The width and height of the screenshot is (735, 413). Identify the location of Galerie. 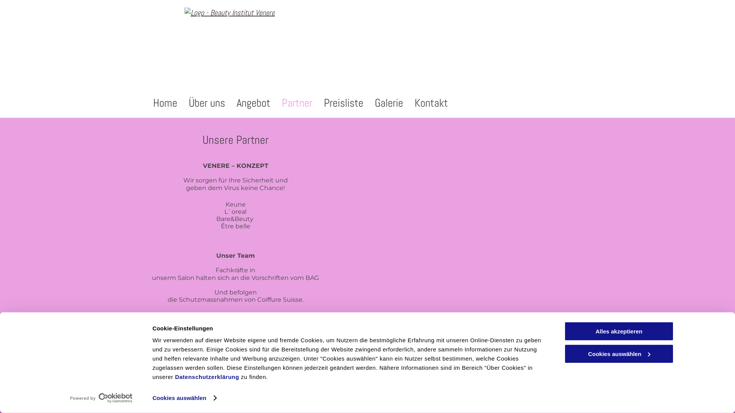
(389, 103).